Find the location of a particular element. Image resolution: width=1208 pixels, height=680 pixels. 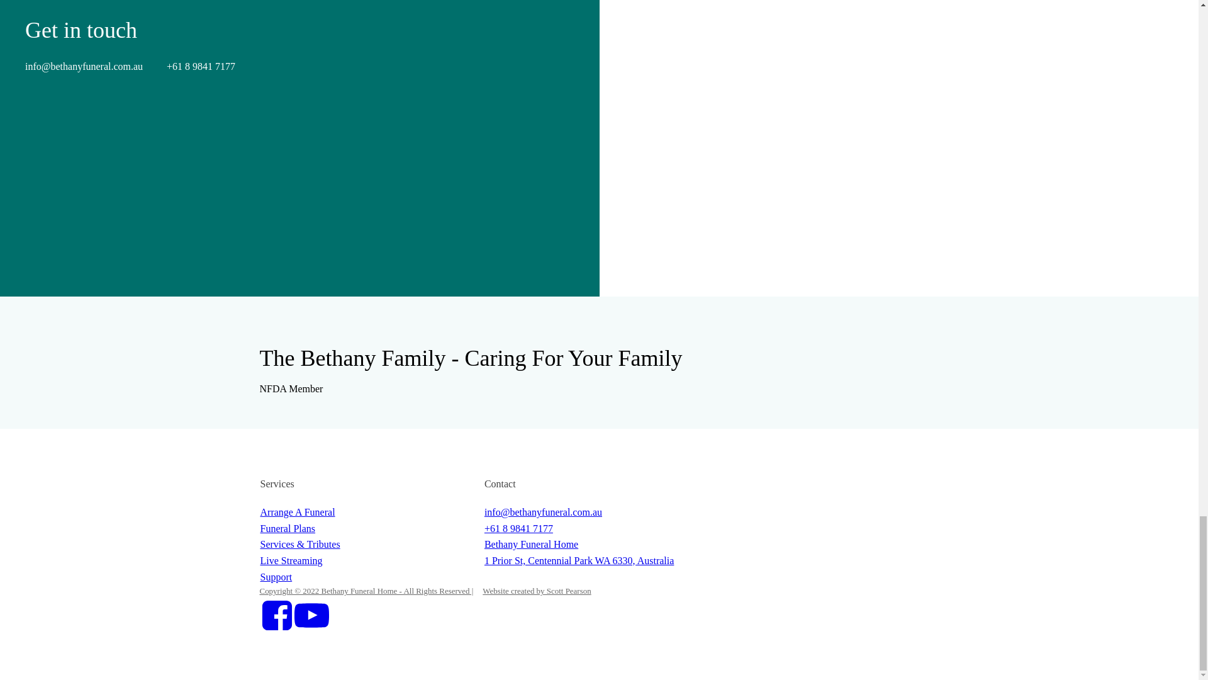

Live Streaming is located at coordinates (291, 560).